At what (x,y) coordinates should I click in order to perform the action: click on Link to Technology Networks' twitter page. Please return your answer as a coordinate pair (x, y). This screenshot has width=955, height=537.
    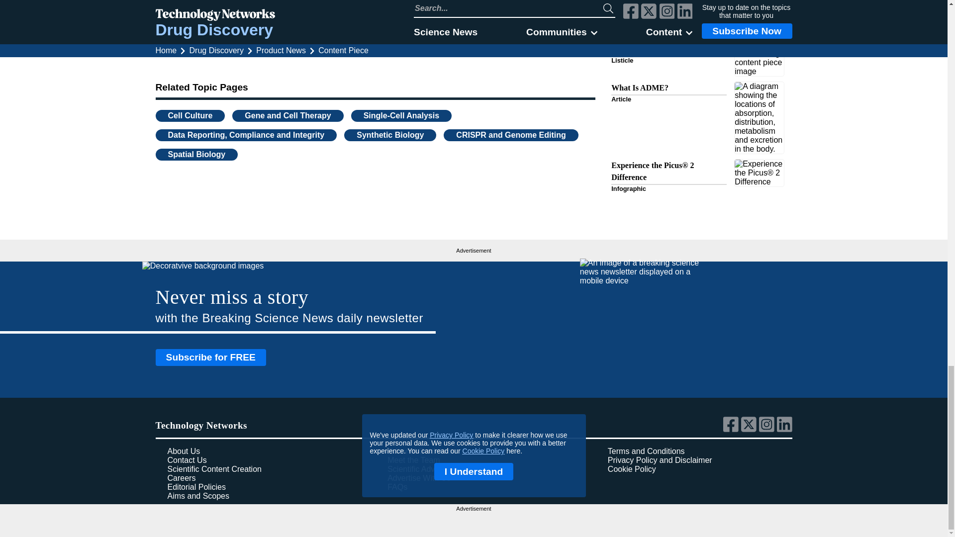
    Looking at the image, I should click on (750, 430).